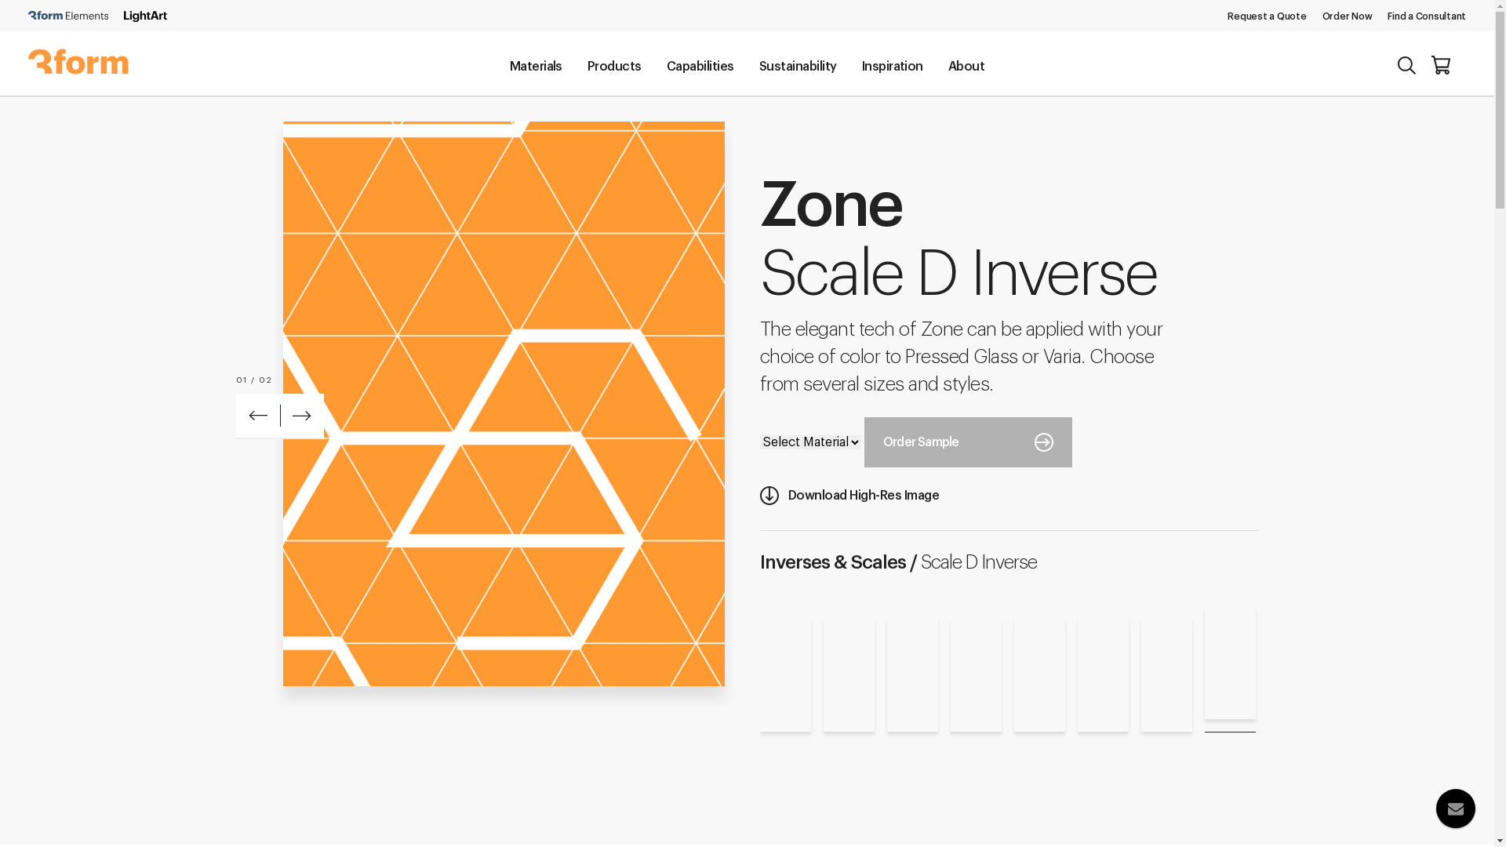 This screenshot has width=1506, height=847. Describe the element at coordinates (78, 71) in the screenshot. I see `3form` at that location.